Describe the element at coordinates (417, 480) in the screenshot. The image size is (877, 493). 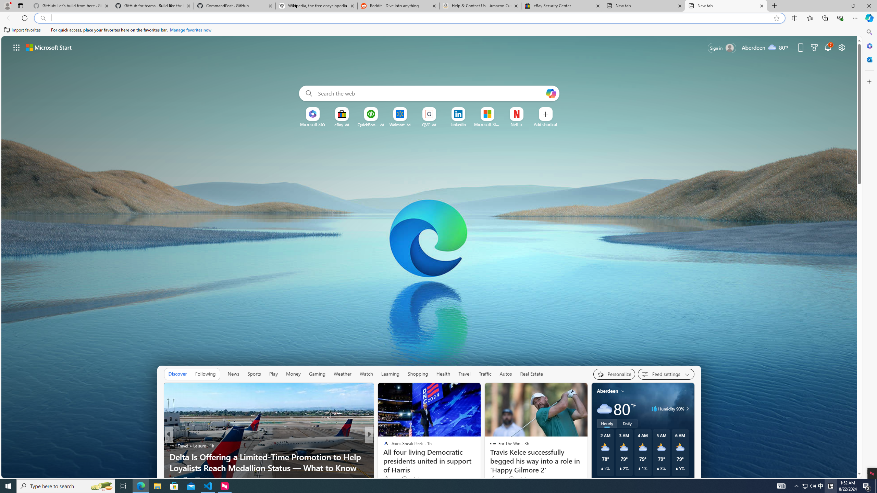
I see `View comments 31 Comment` at that location.